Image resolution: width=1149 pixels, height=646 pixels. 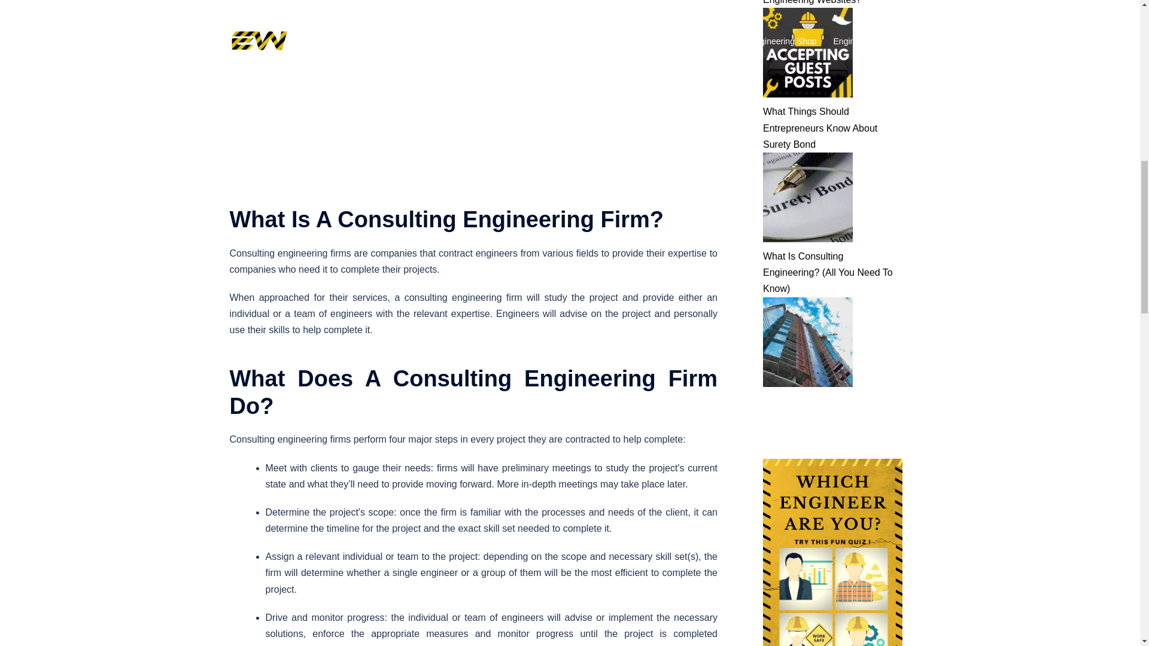 What do you see at coordinates (831, 2) in the screenshot?
I see `Why Backlinks are Important for Engineering Websites?` at bounding box center [831, 2].